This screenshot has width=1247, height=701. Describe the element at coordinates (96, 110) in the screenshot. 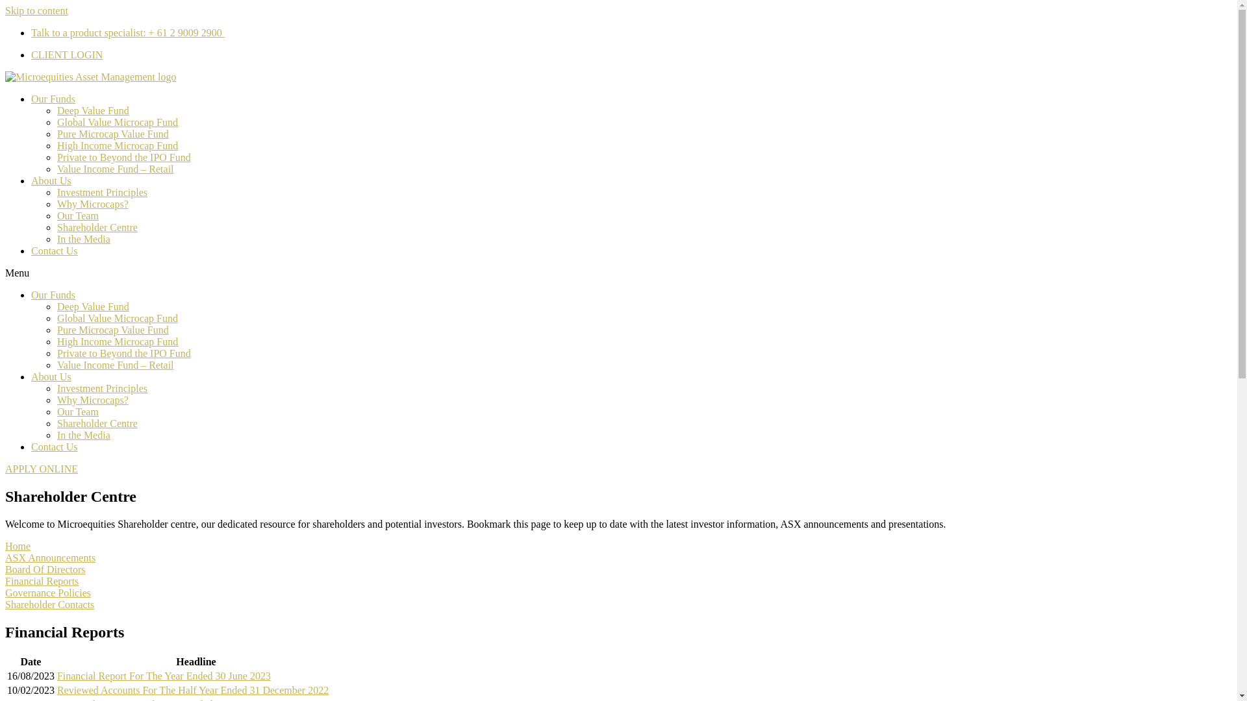

I see `Deep Value Fund` at that location.